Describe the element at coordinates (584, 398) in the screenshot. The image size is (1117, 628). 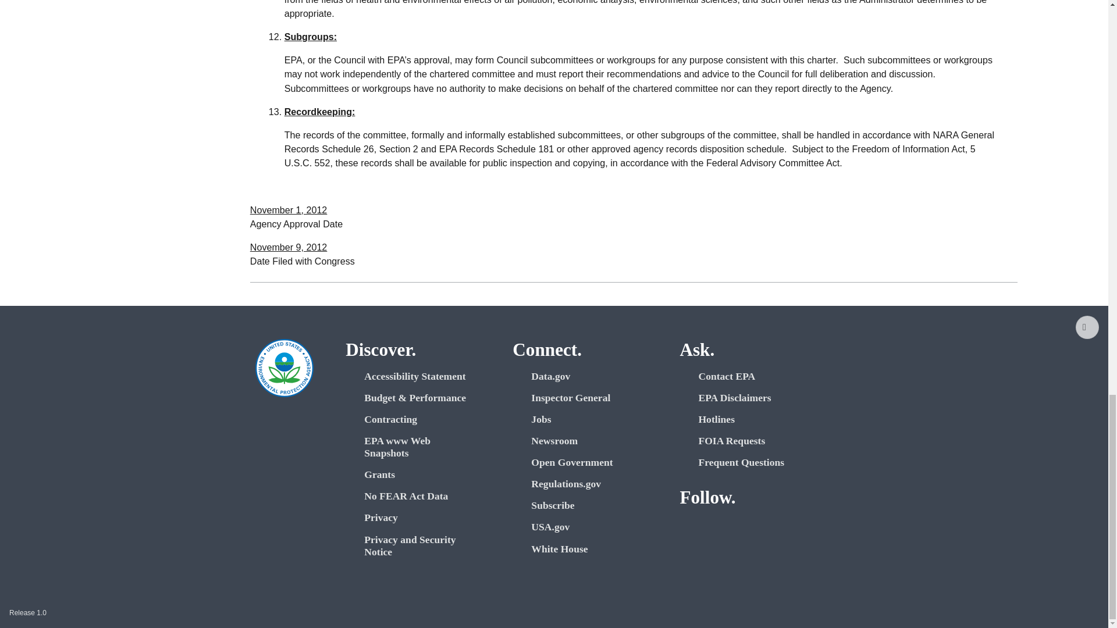
I see `Inspector General` at that location.